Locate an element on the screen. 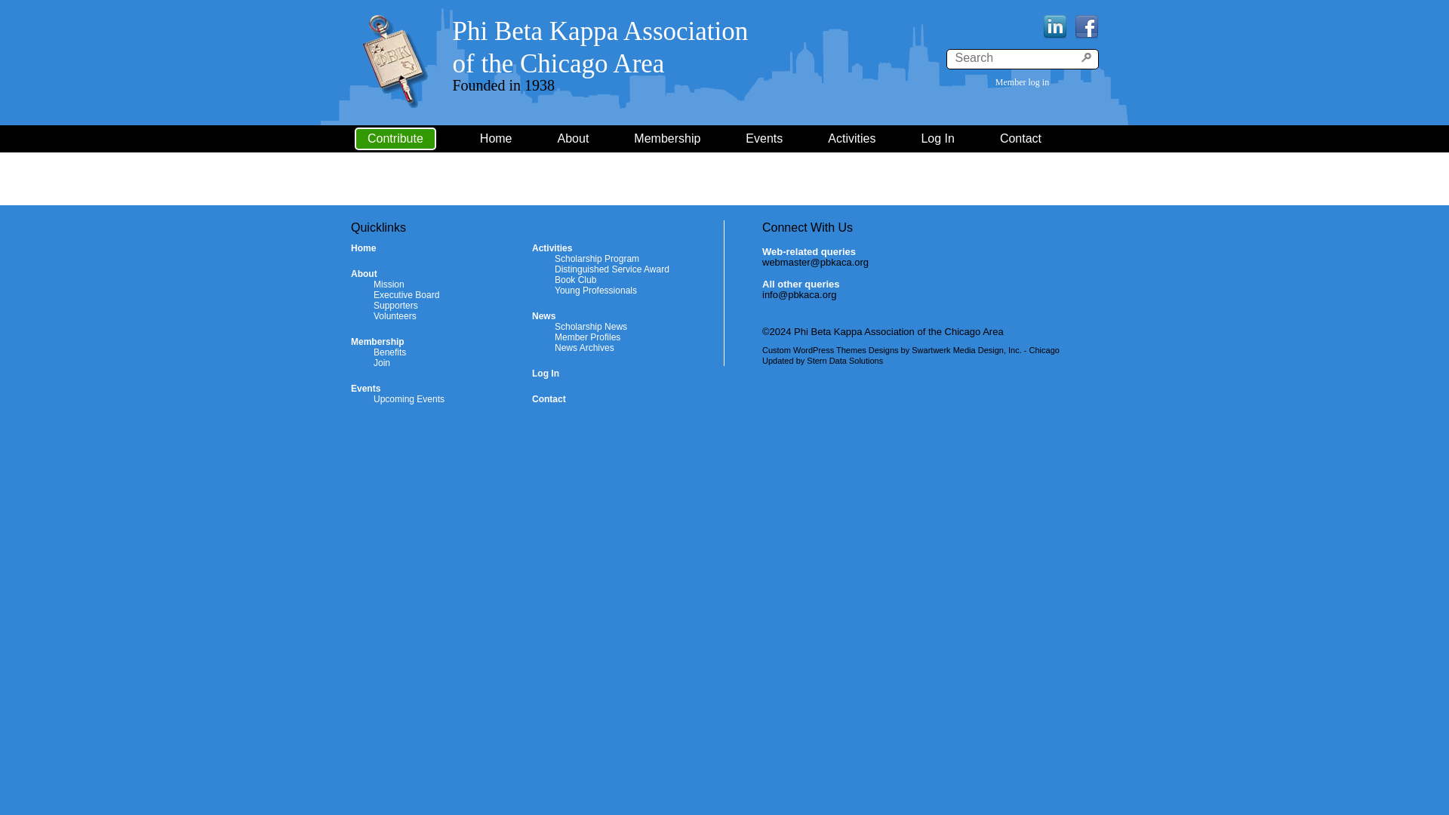 This screenshot has height=815, width=1449. Contact is located at coordinates (683, 139).